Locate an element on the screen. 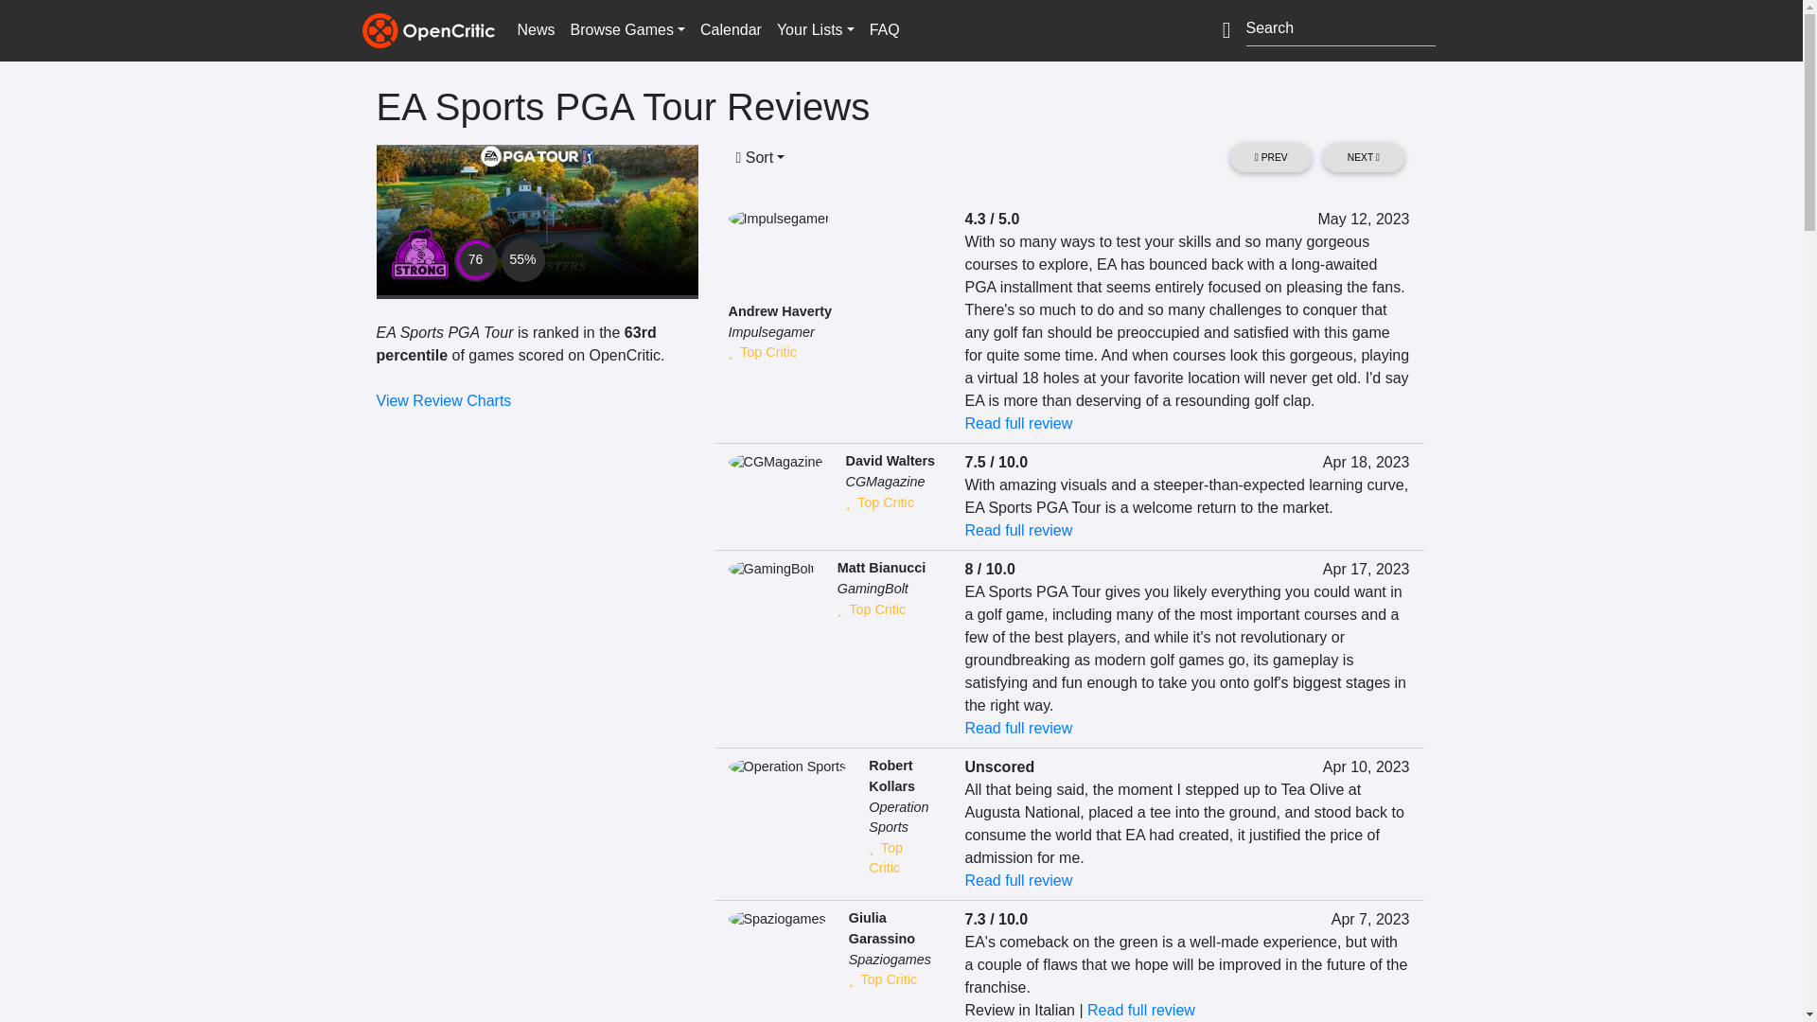 This screenshot has height=1022, width=1817. News is located at coordinates (535, 29).